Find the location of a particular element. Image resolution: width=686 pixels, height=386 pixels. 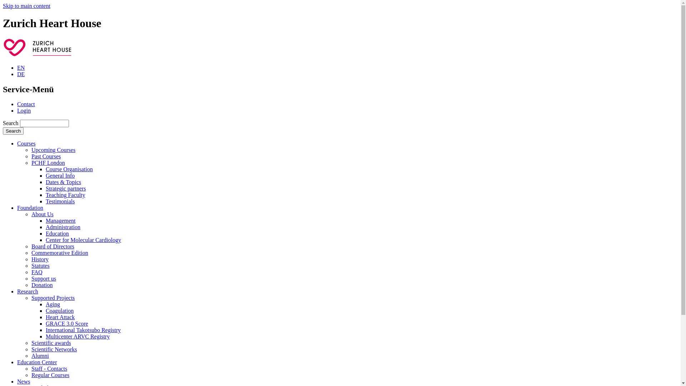

Scientific Networks is located at coordinates (54, 350).